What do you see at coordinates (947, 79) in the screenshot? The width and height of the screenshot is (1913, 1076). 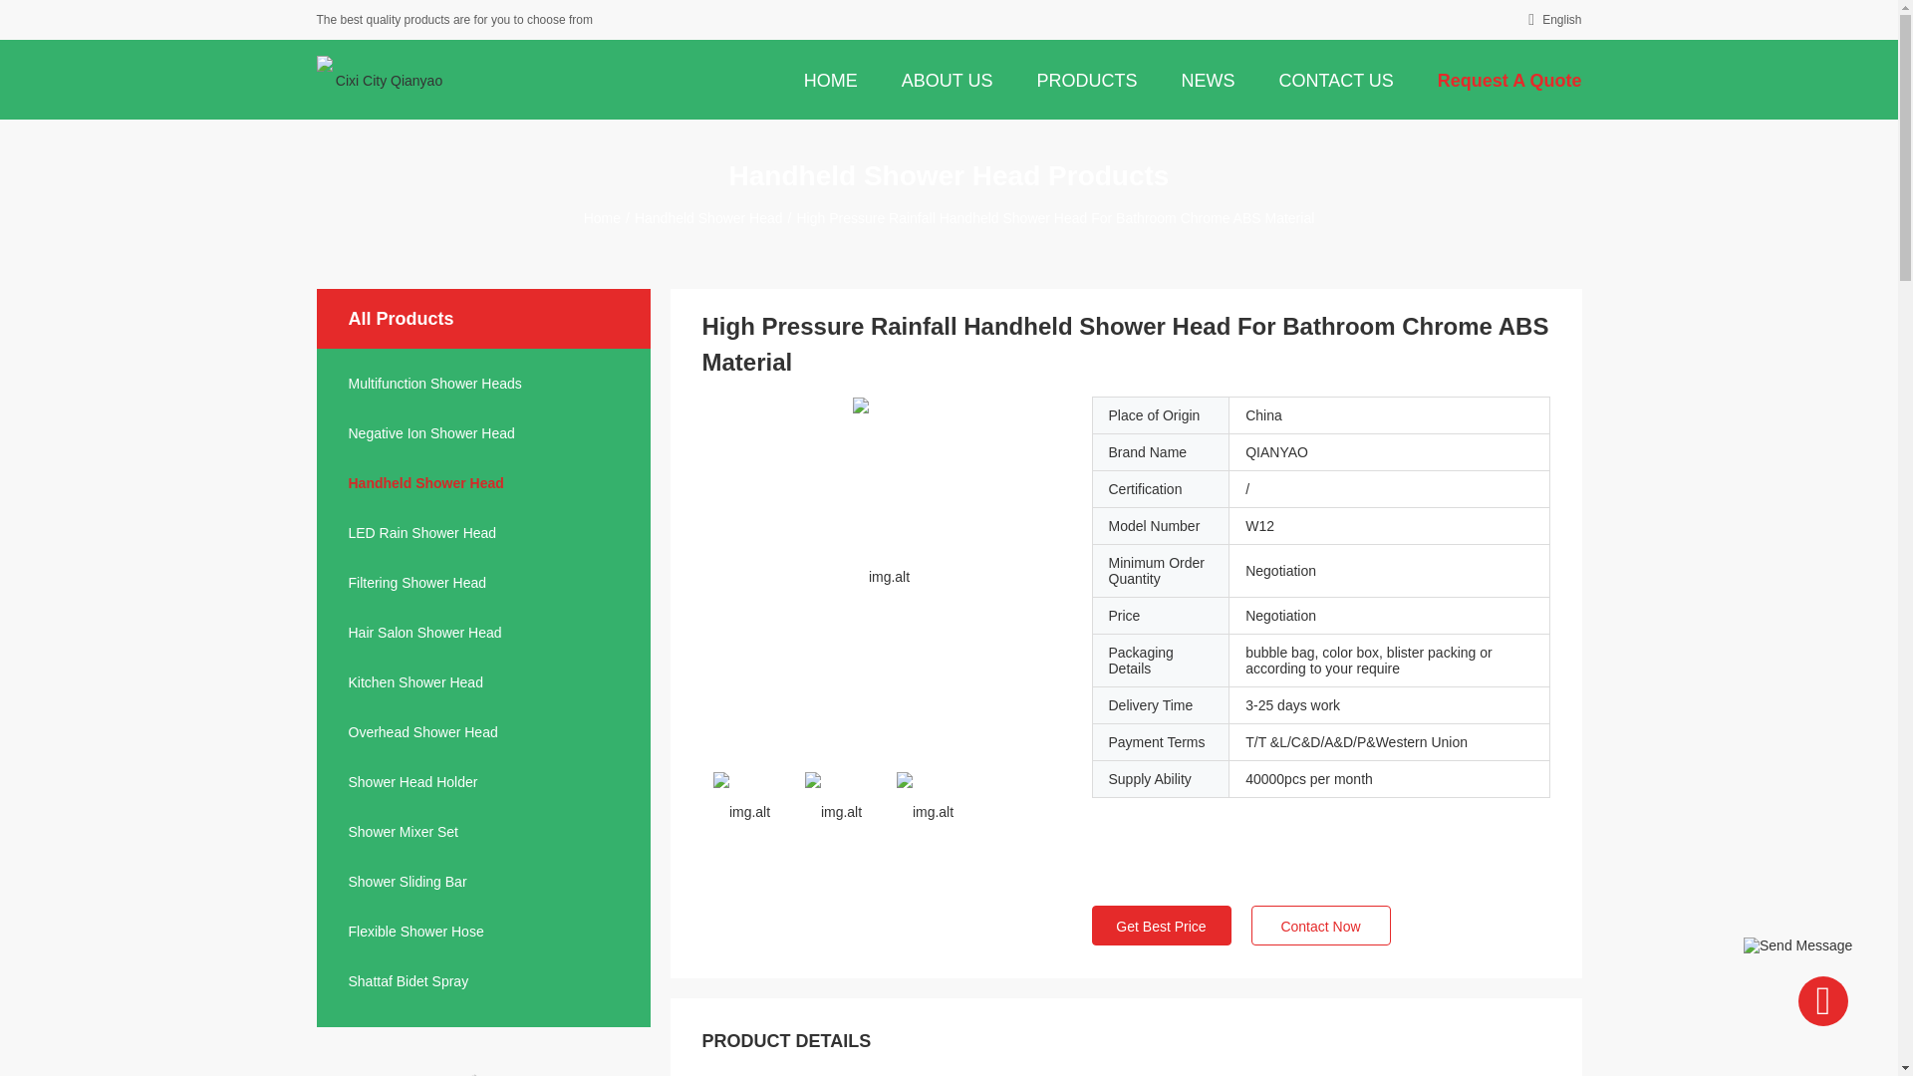 I see `ABOUT US` at bounding box center [947, 79].